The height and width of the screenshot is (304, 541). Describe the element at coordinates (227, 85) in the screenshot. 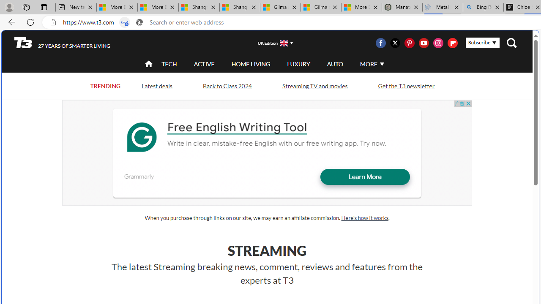

I see `Back to Class 2024` at that location.